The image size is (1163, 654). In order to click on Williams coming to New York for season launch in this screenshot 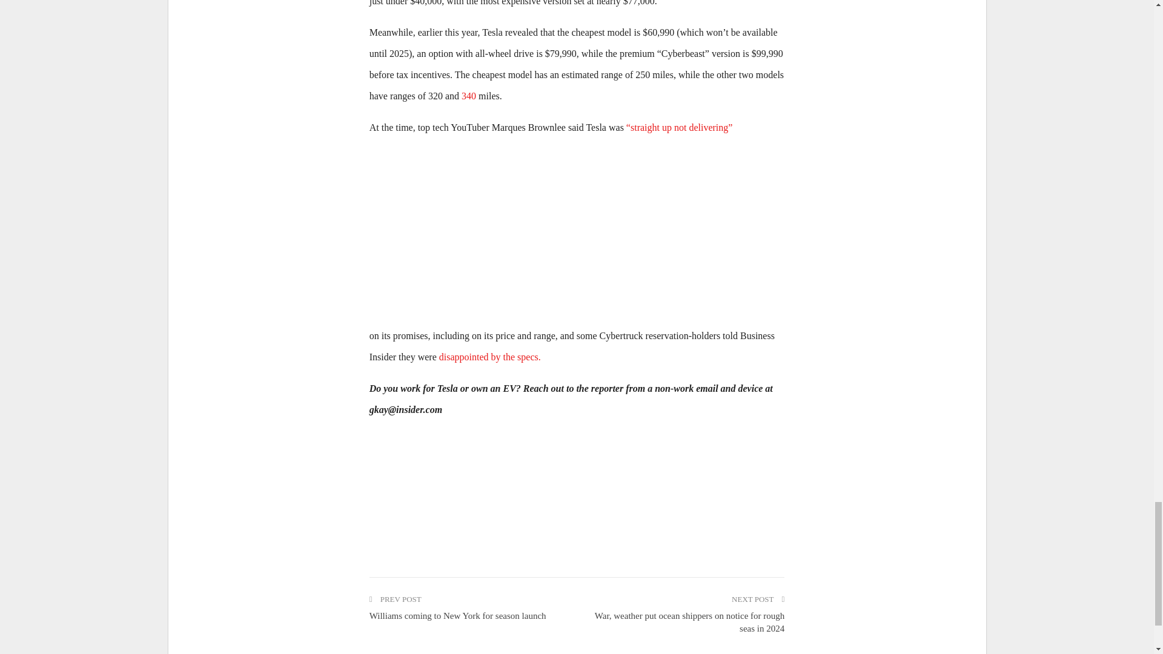, I will do `click(458, 615)`.